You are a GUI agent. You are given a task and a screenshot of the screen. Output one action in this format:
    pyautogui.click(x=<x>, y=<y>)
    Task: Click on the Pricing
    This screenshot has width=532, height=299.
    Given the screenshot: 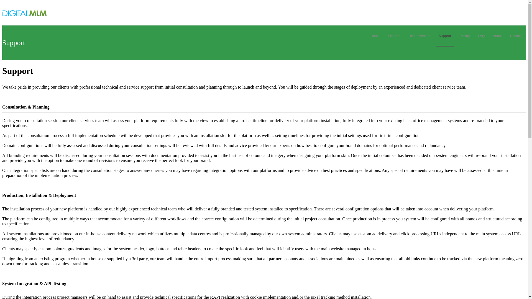 What is the action you would take?
    pyautogui.click(x=465, y=36)
    